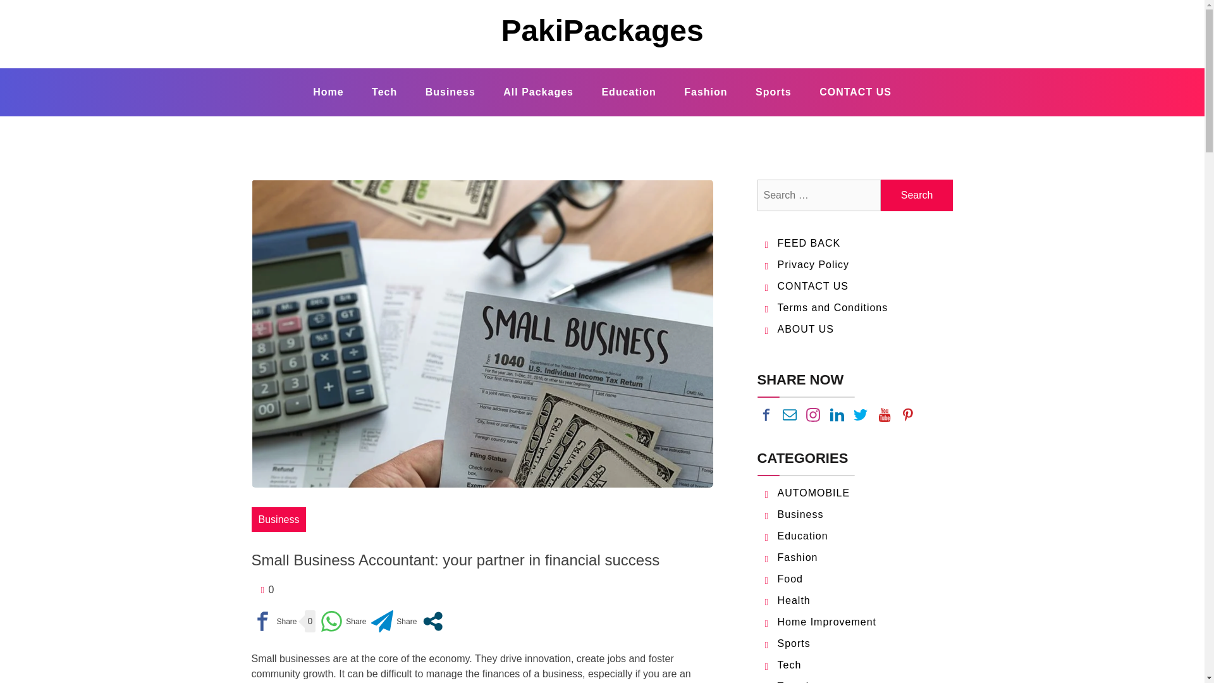 This screenshot has height=683, width=1214. I want to click on CONTACT US, so click(813, 286).